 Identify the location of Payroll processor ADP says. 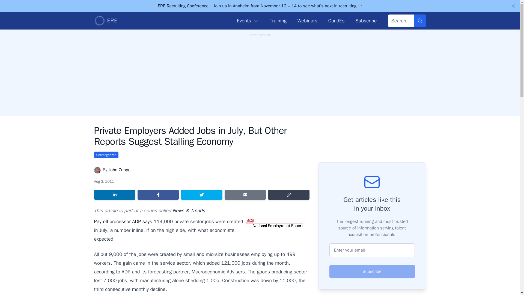
(123, 221).